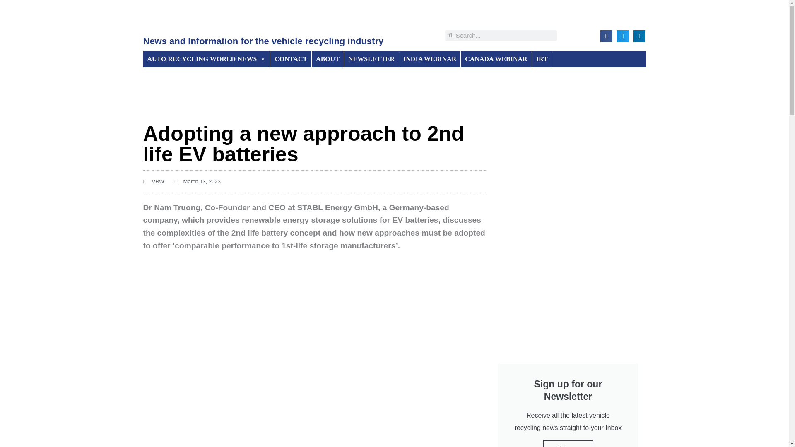  I want to click on CANADA WEBINAR, so click(496, 59).